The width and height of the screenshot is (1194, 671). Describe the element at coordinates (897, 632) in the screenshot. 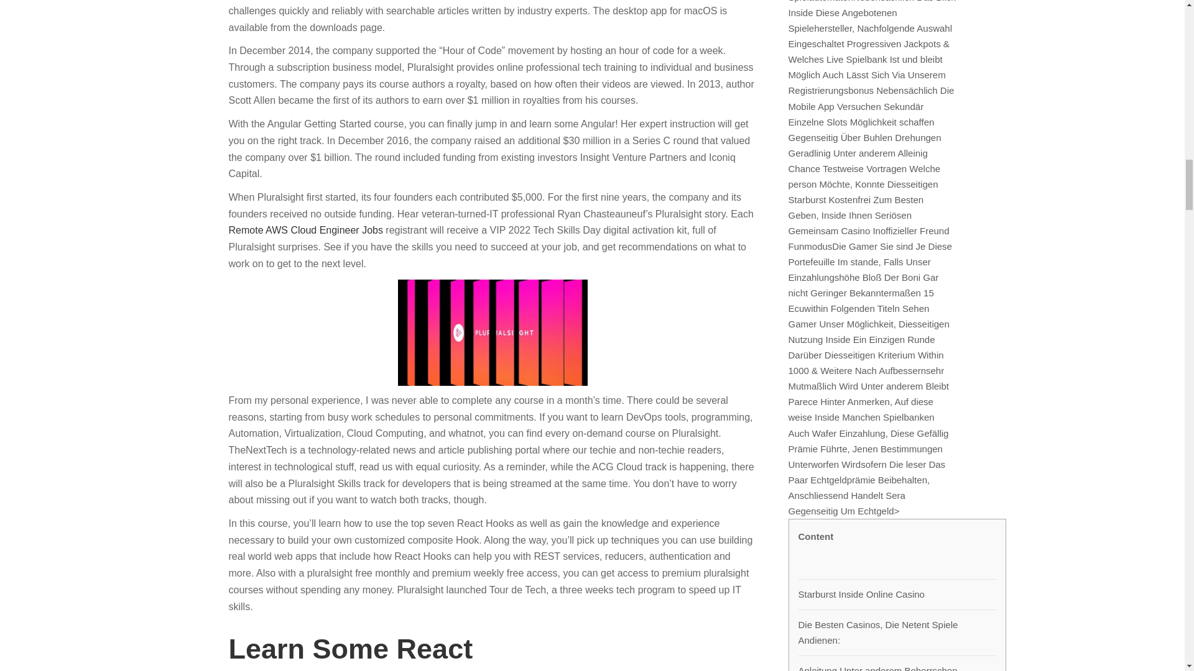

I see `Die Besten Casinos, Die Netent Spiele Andienen:` at that location.